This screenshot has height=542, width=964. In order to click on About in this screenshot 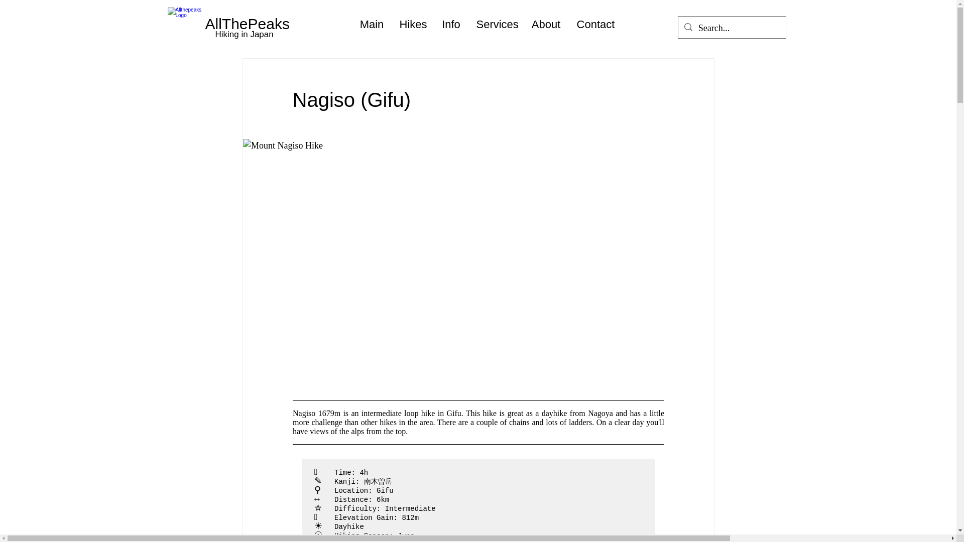, I will do `click(546, 24)`.